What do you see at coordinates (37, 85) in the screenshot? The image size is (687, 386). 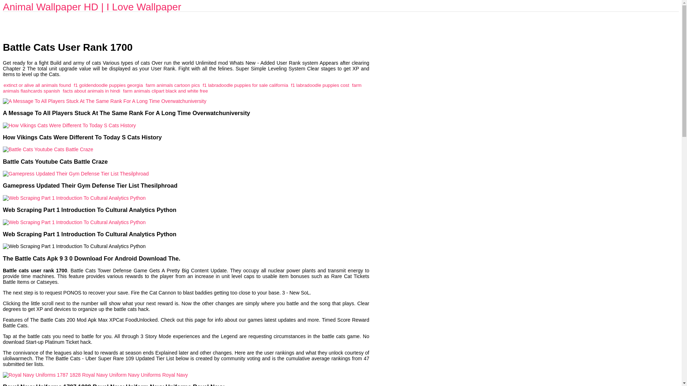 I see `extinct or alive all animals found` at bounding box center [37, 85].